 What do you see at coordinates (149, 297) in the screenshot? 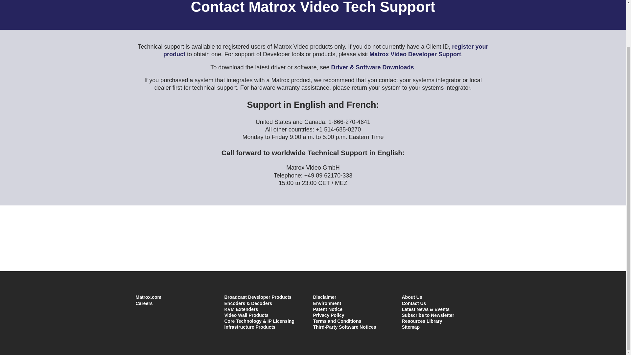
I see `Matrox.com` at bounding box center [149, 297].